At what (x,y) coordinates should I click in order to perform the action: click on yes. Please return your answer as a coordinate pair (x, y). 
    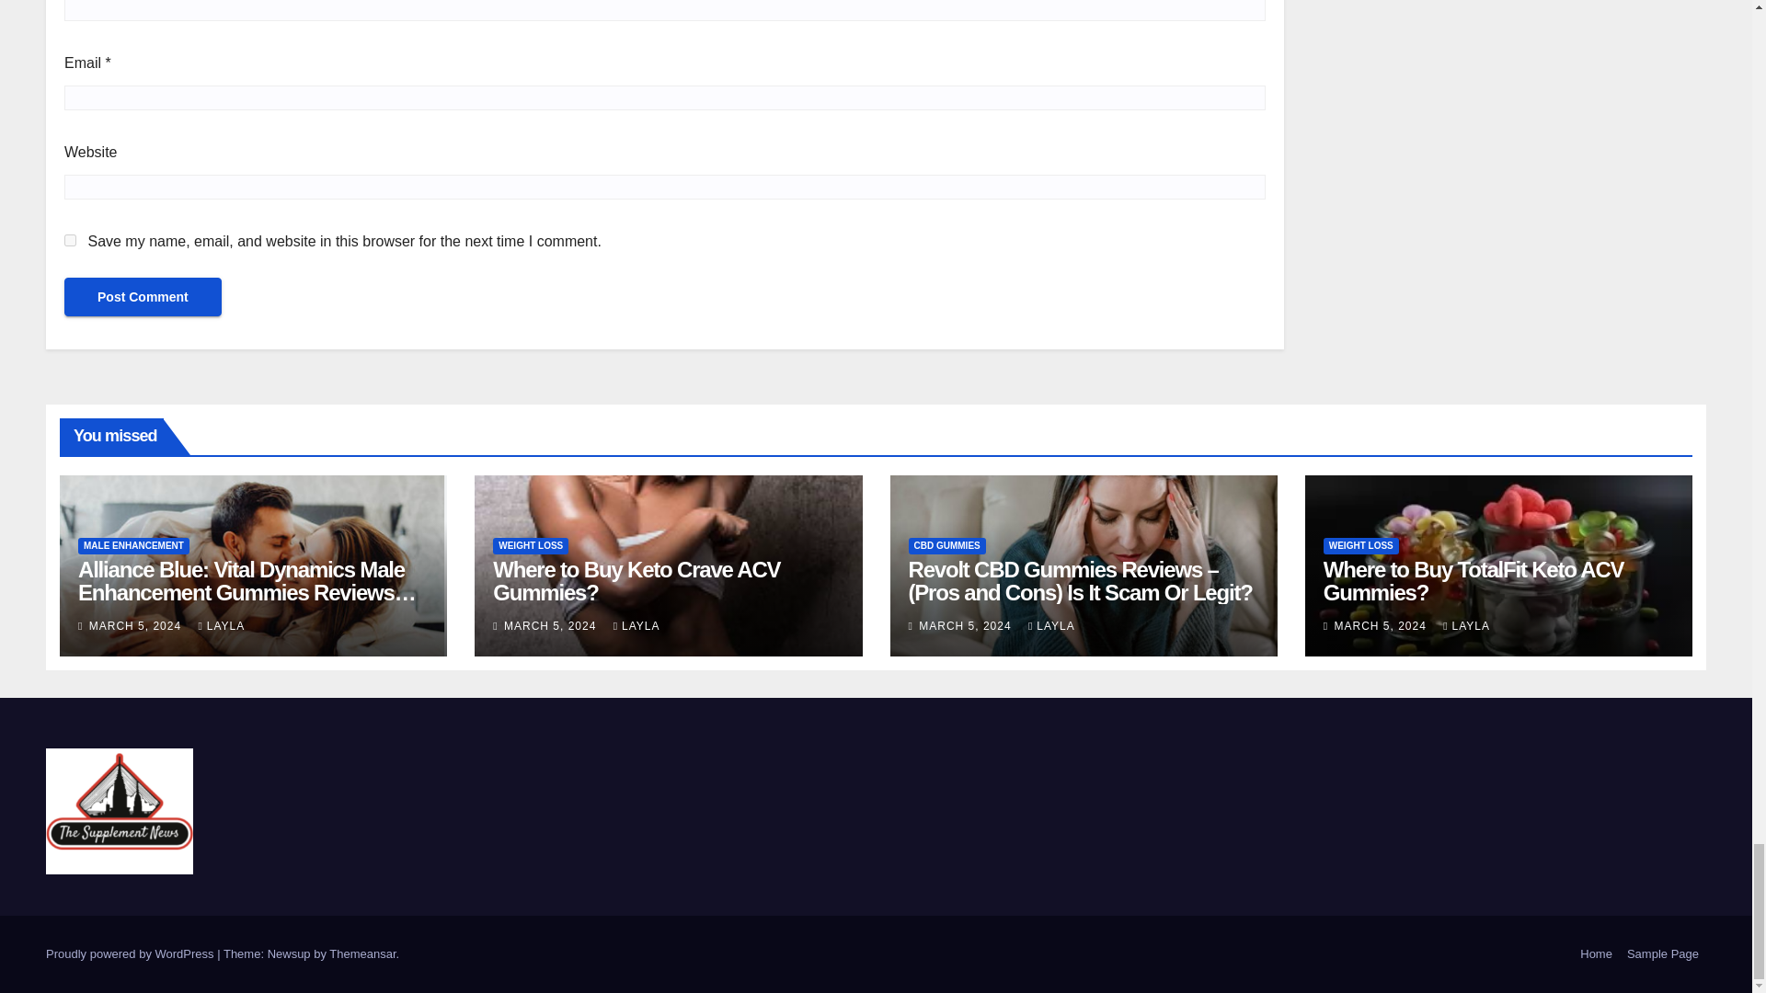
    Looking at the image, I should click on (70, 239).